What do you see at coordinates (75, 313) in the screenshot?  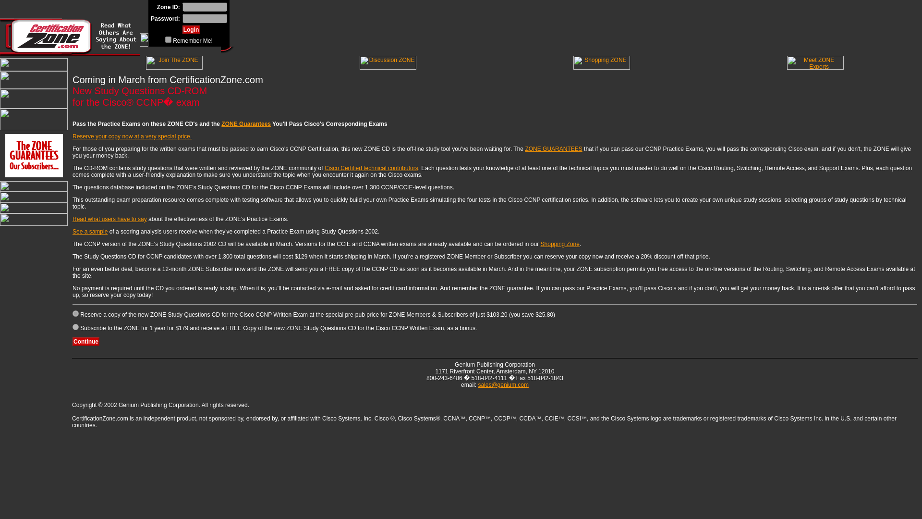 I see `1` at bounding box center [75, 313].